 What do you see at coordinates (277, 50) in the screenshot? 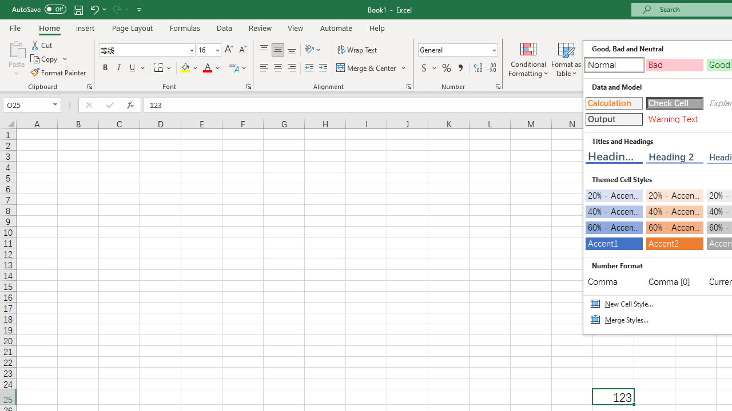
I see `Middle Align` at bounding box center [277, 50].